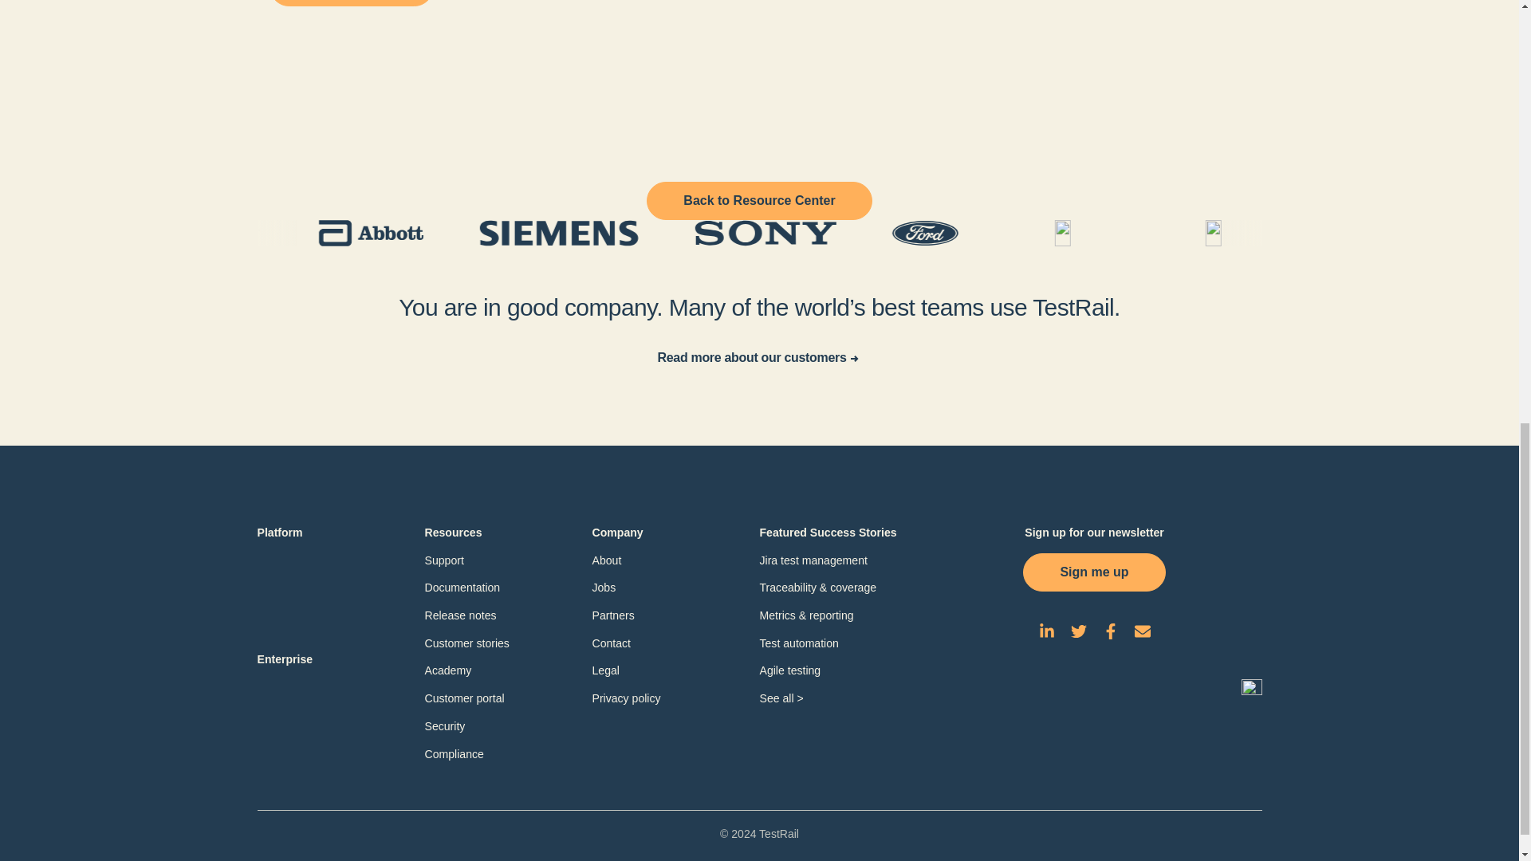 The height and width of the screenshot is (861, 1531). I want to click on Download Now, so click(352, 2).